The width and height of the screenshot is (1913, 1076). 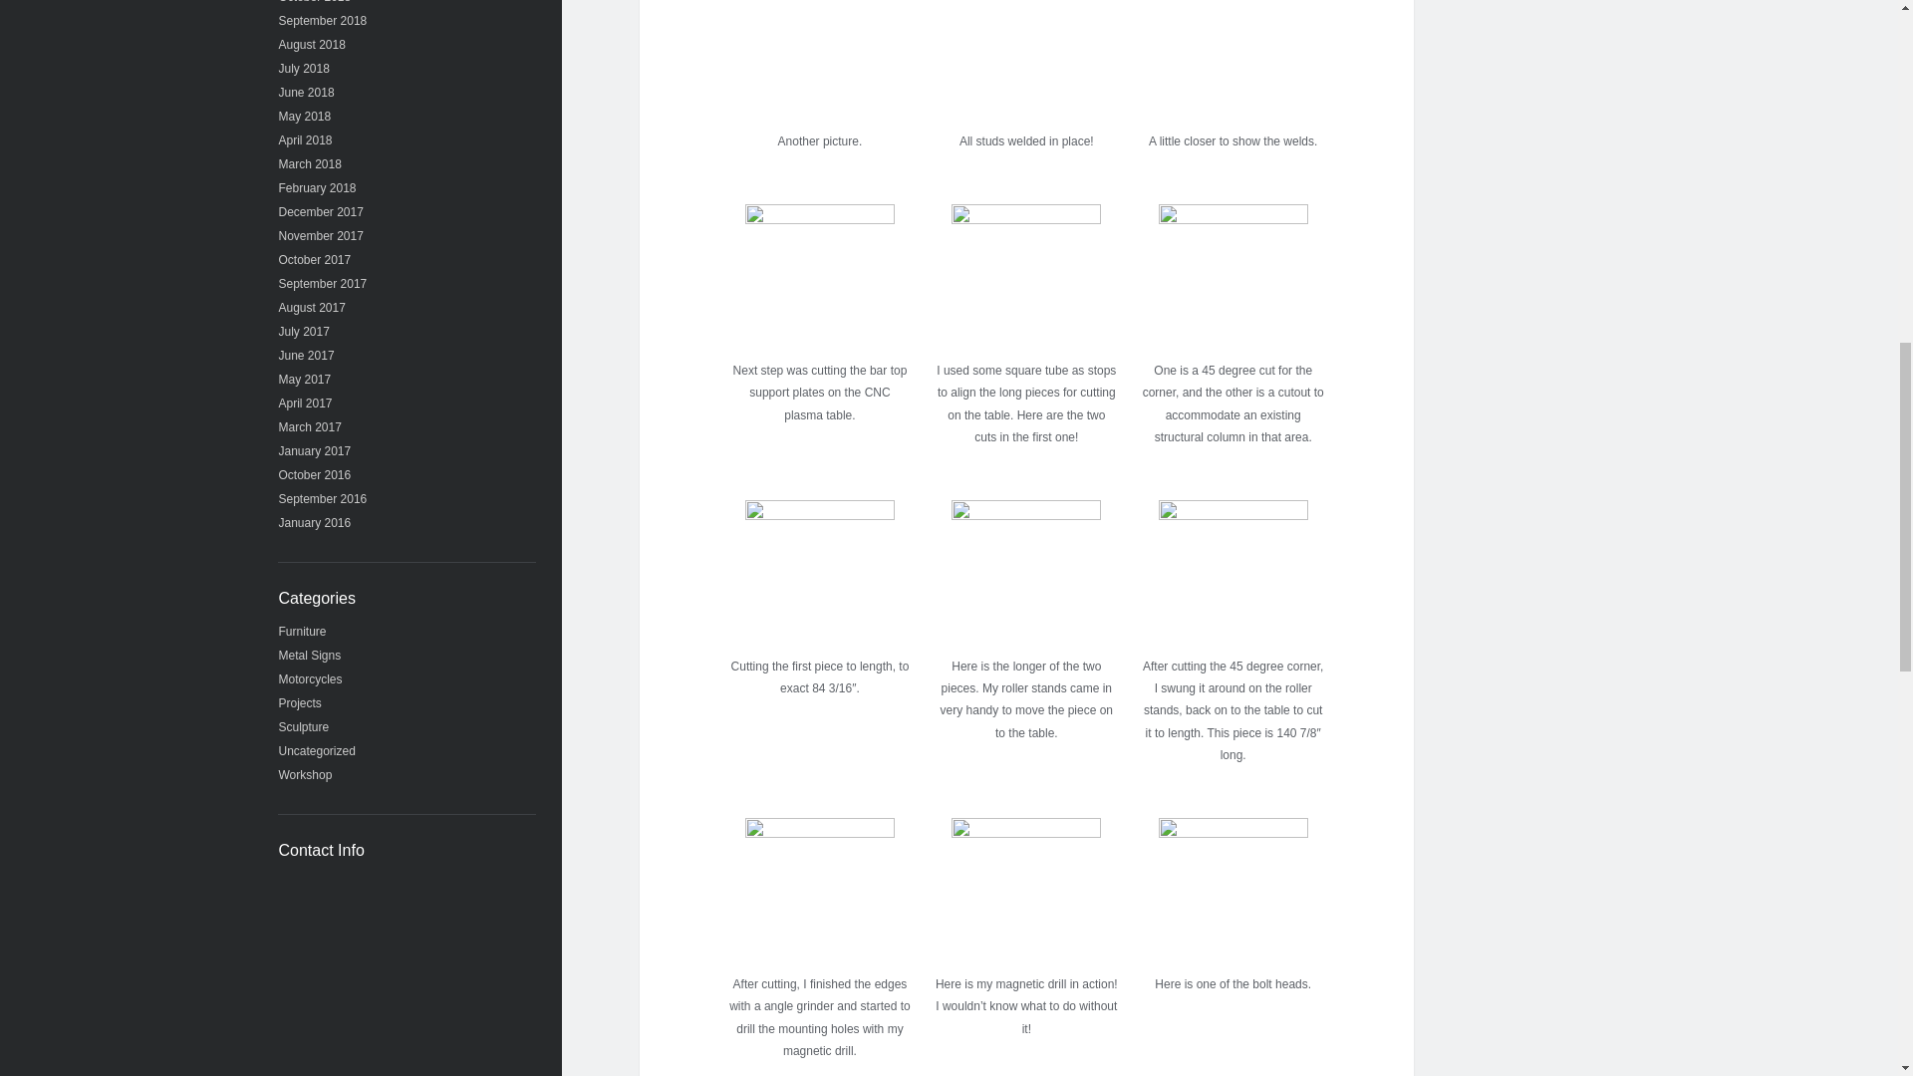 I want to click on May 2018, so click(x=305, y=117).